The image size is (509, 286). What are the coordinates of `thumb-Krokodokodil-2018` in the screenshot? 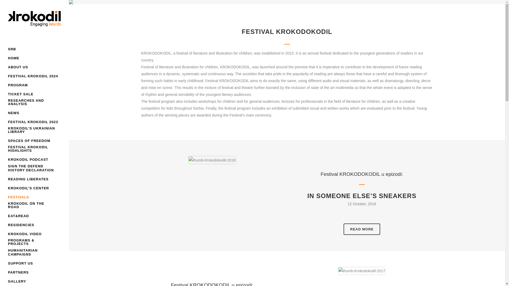 It's located at (212, 160).